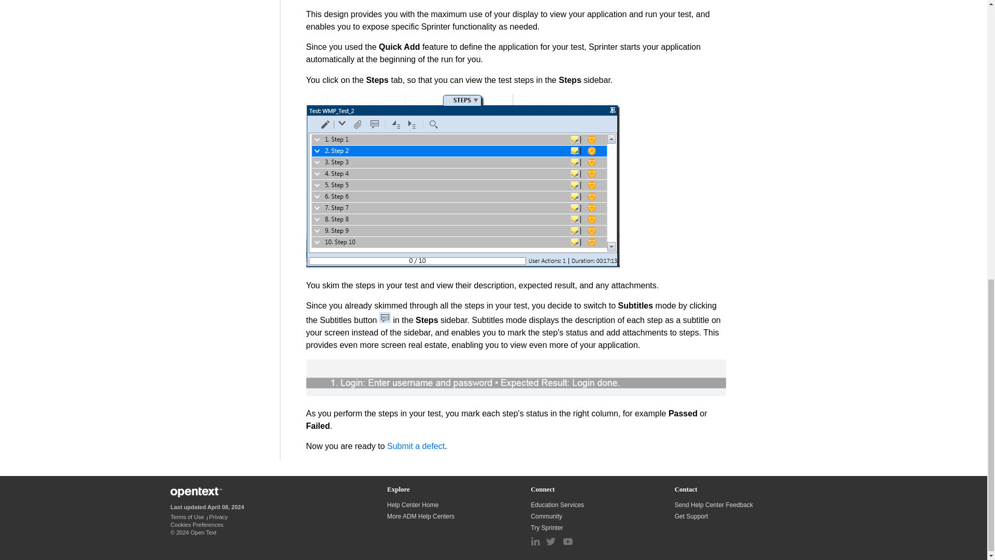 This screenshot has height=560, width=995. What do you see at coordinates (416, 446) in the screenshot?
I see `Submit a defect` at bounding box center [416, 446].